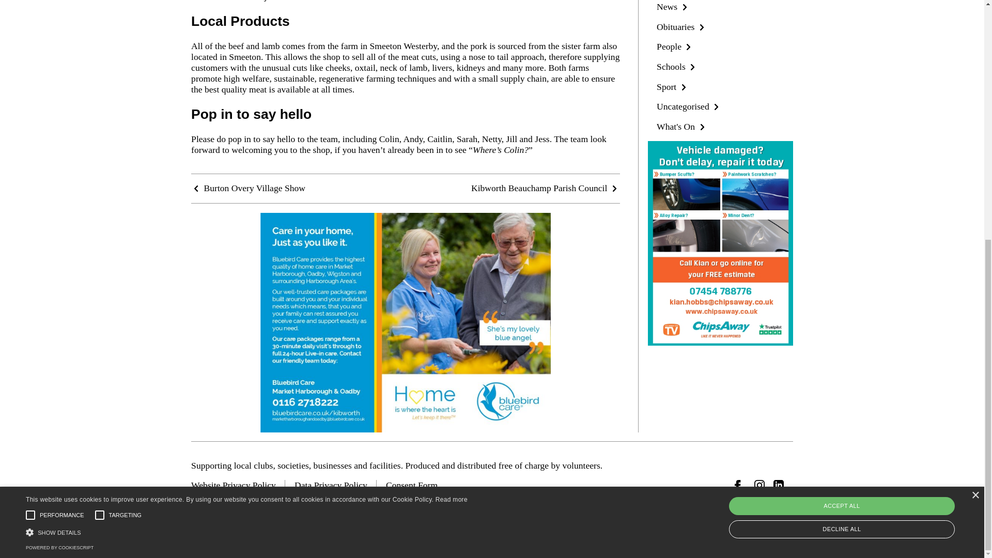  Describe the element at coordinates (760, 485) in the screenshot. I see `Follow us on Instagram` at that location.